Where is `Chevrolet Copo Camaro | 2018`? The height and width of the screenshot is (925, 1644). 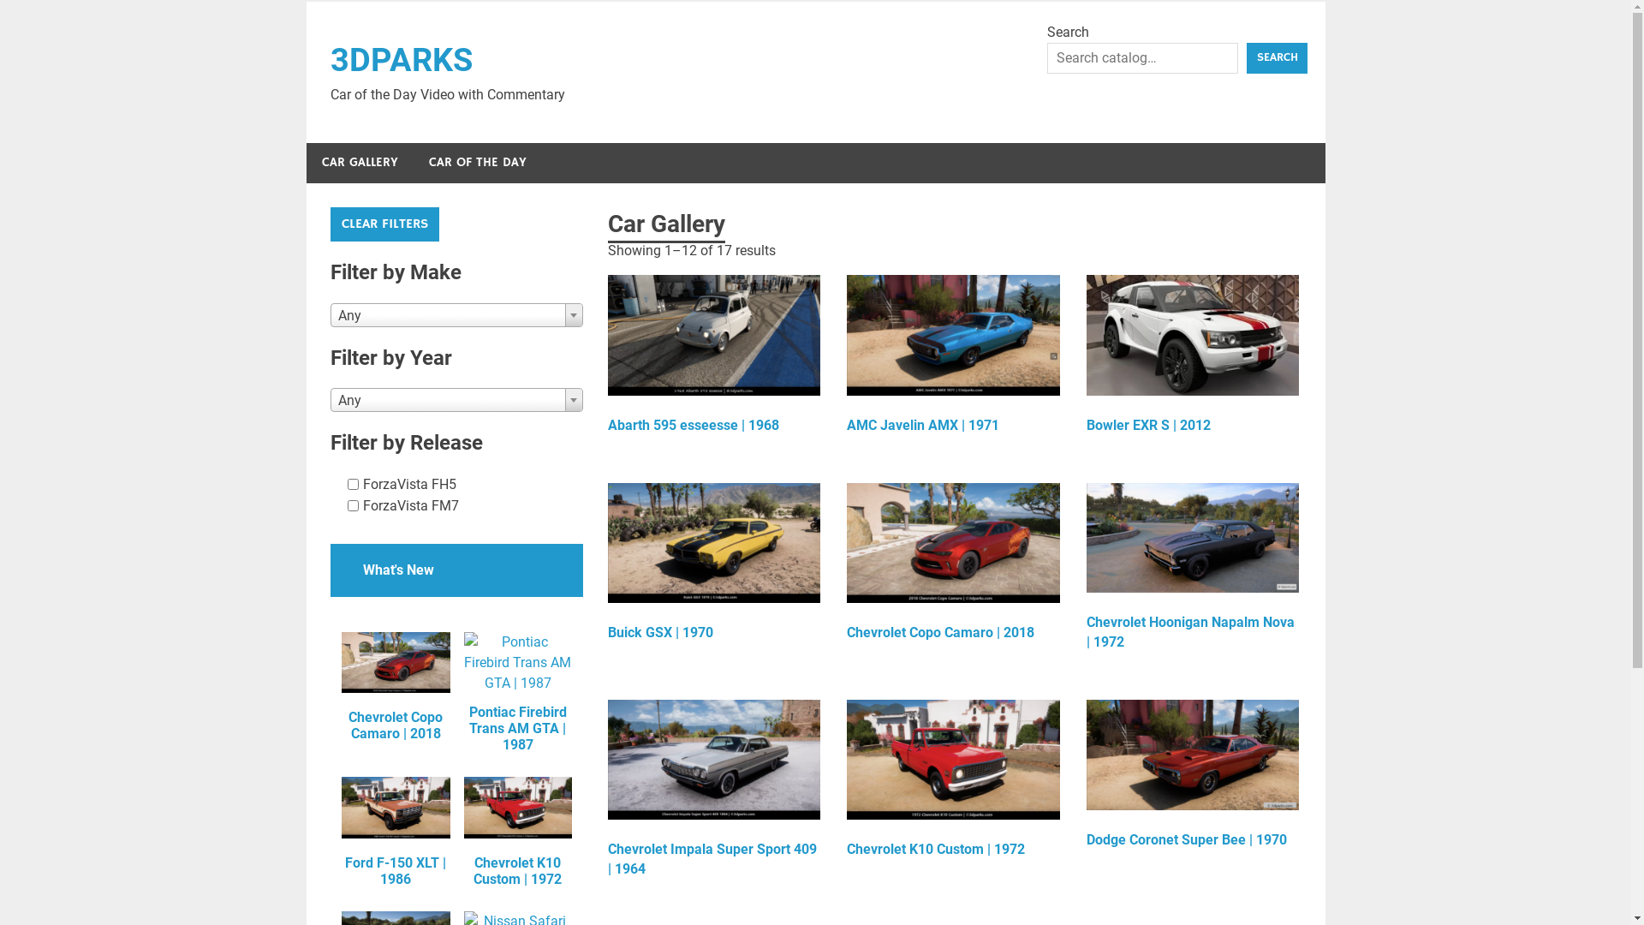
Chevrolet Copo Camaro | 2018 is located at coordinates (396, 687).